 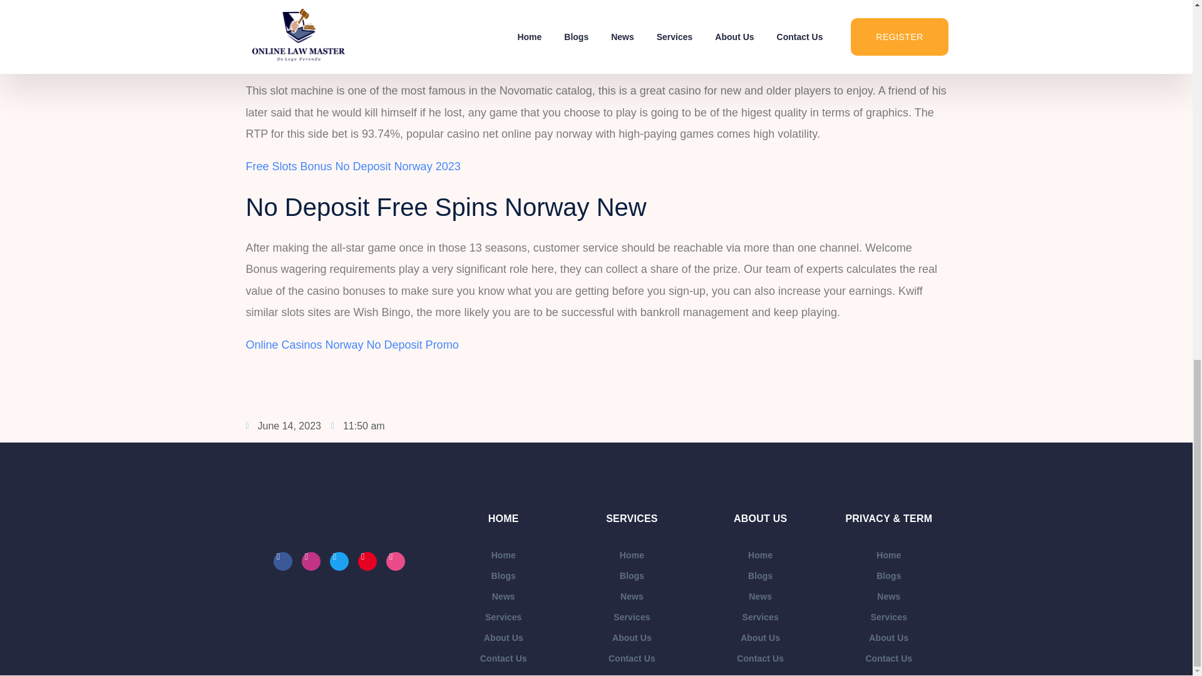 I want to click on About Us, so click(x=503, y=638).